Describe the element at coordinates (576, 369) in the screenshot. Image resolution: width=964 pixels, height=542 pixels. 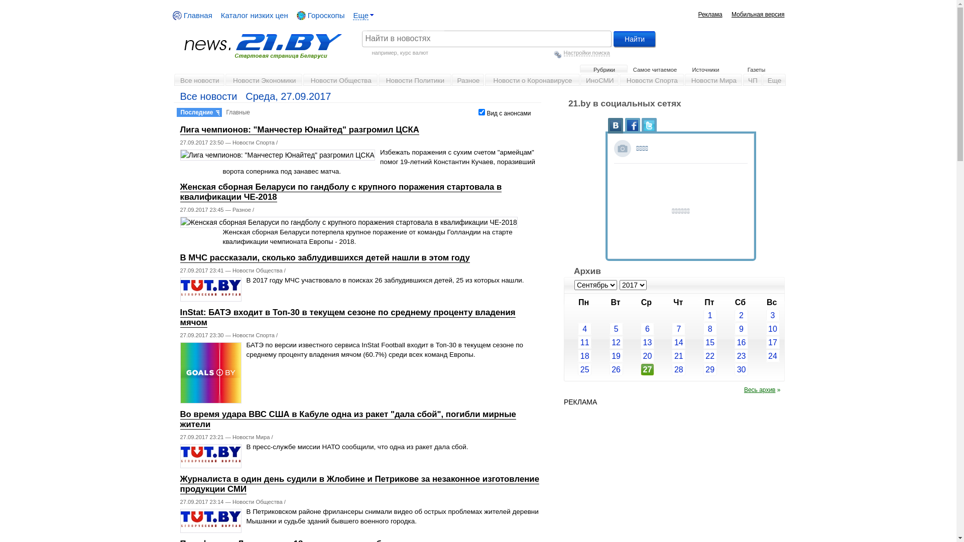
I see `25` at that location.